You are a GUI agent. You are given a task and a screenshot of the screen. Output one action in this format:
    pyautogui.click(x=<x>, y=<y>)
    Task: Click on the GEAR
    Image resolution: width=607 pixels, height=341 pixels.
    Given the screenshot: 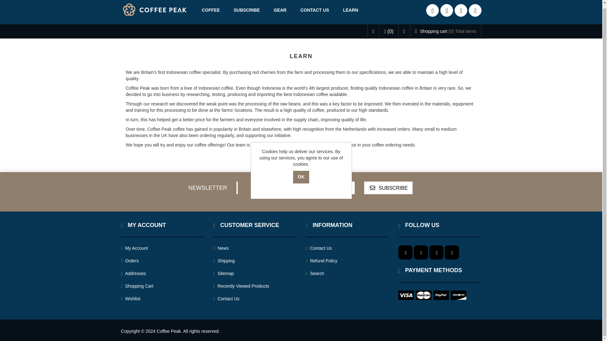 What is the action you would take?
    pyautogui.click(x=280, y=10)
    